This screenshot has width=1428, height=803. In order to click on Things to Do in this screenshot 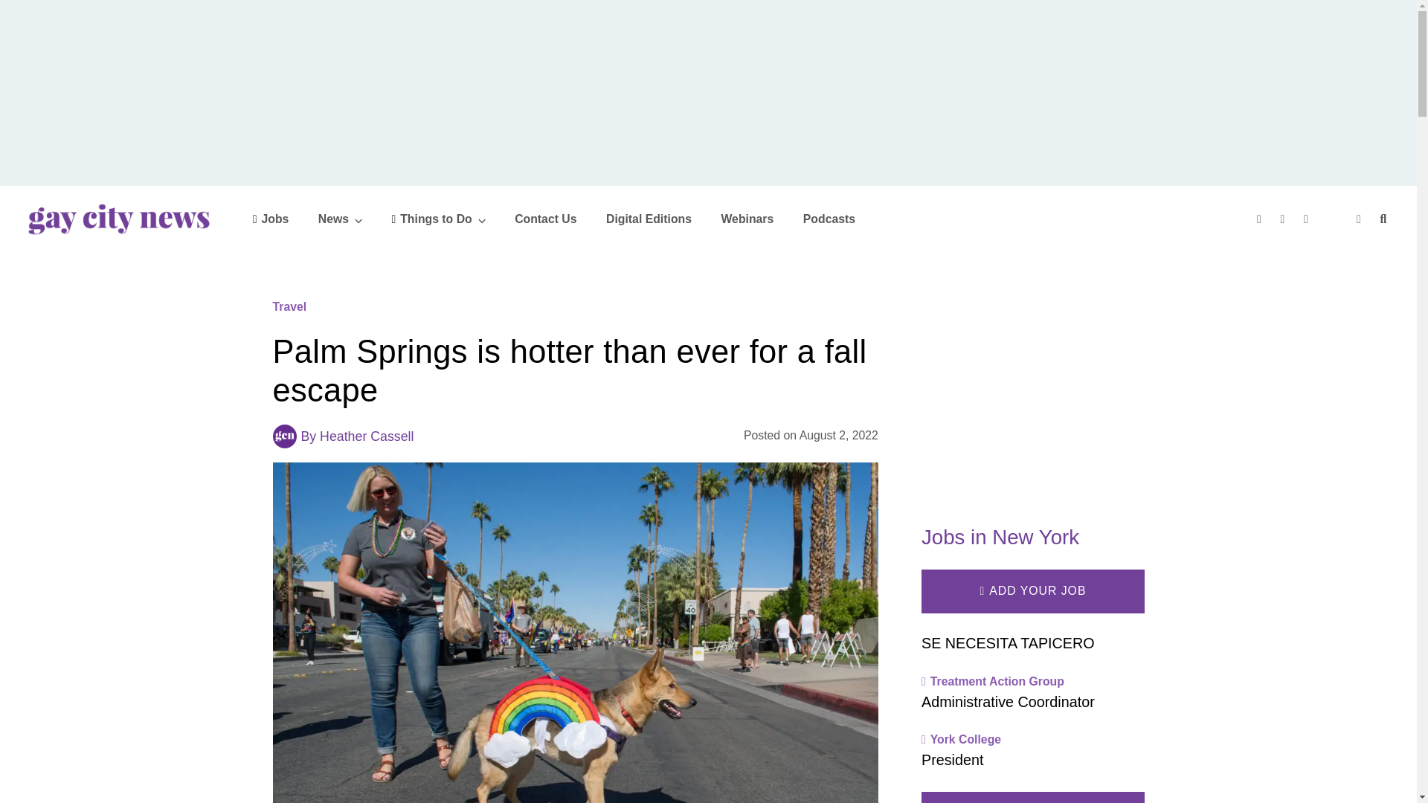, I will do `click(438, 219)`.